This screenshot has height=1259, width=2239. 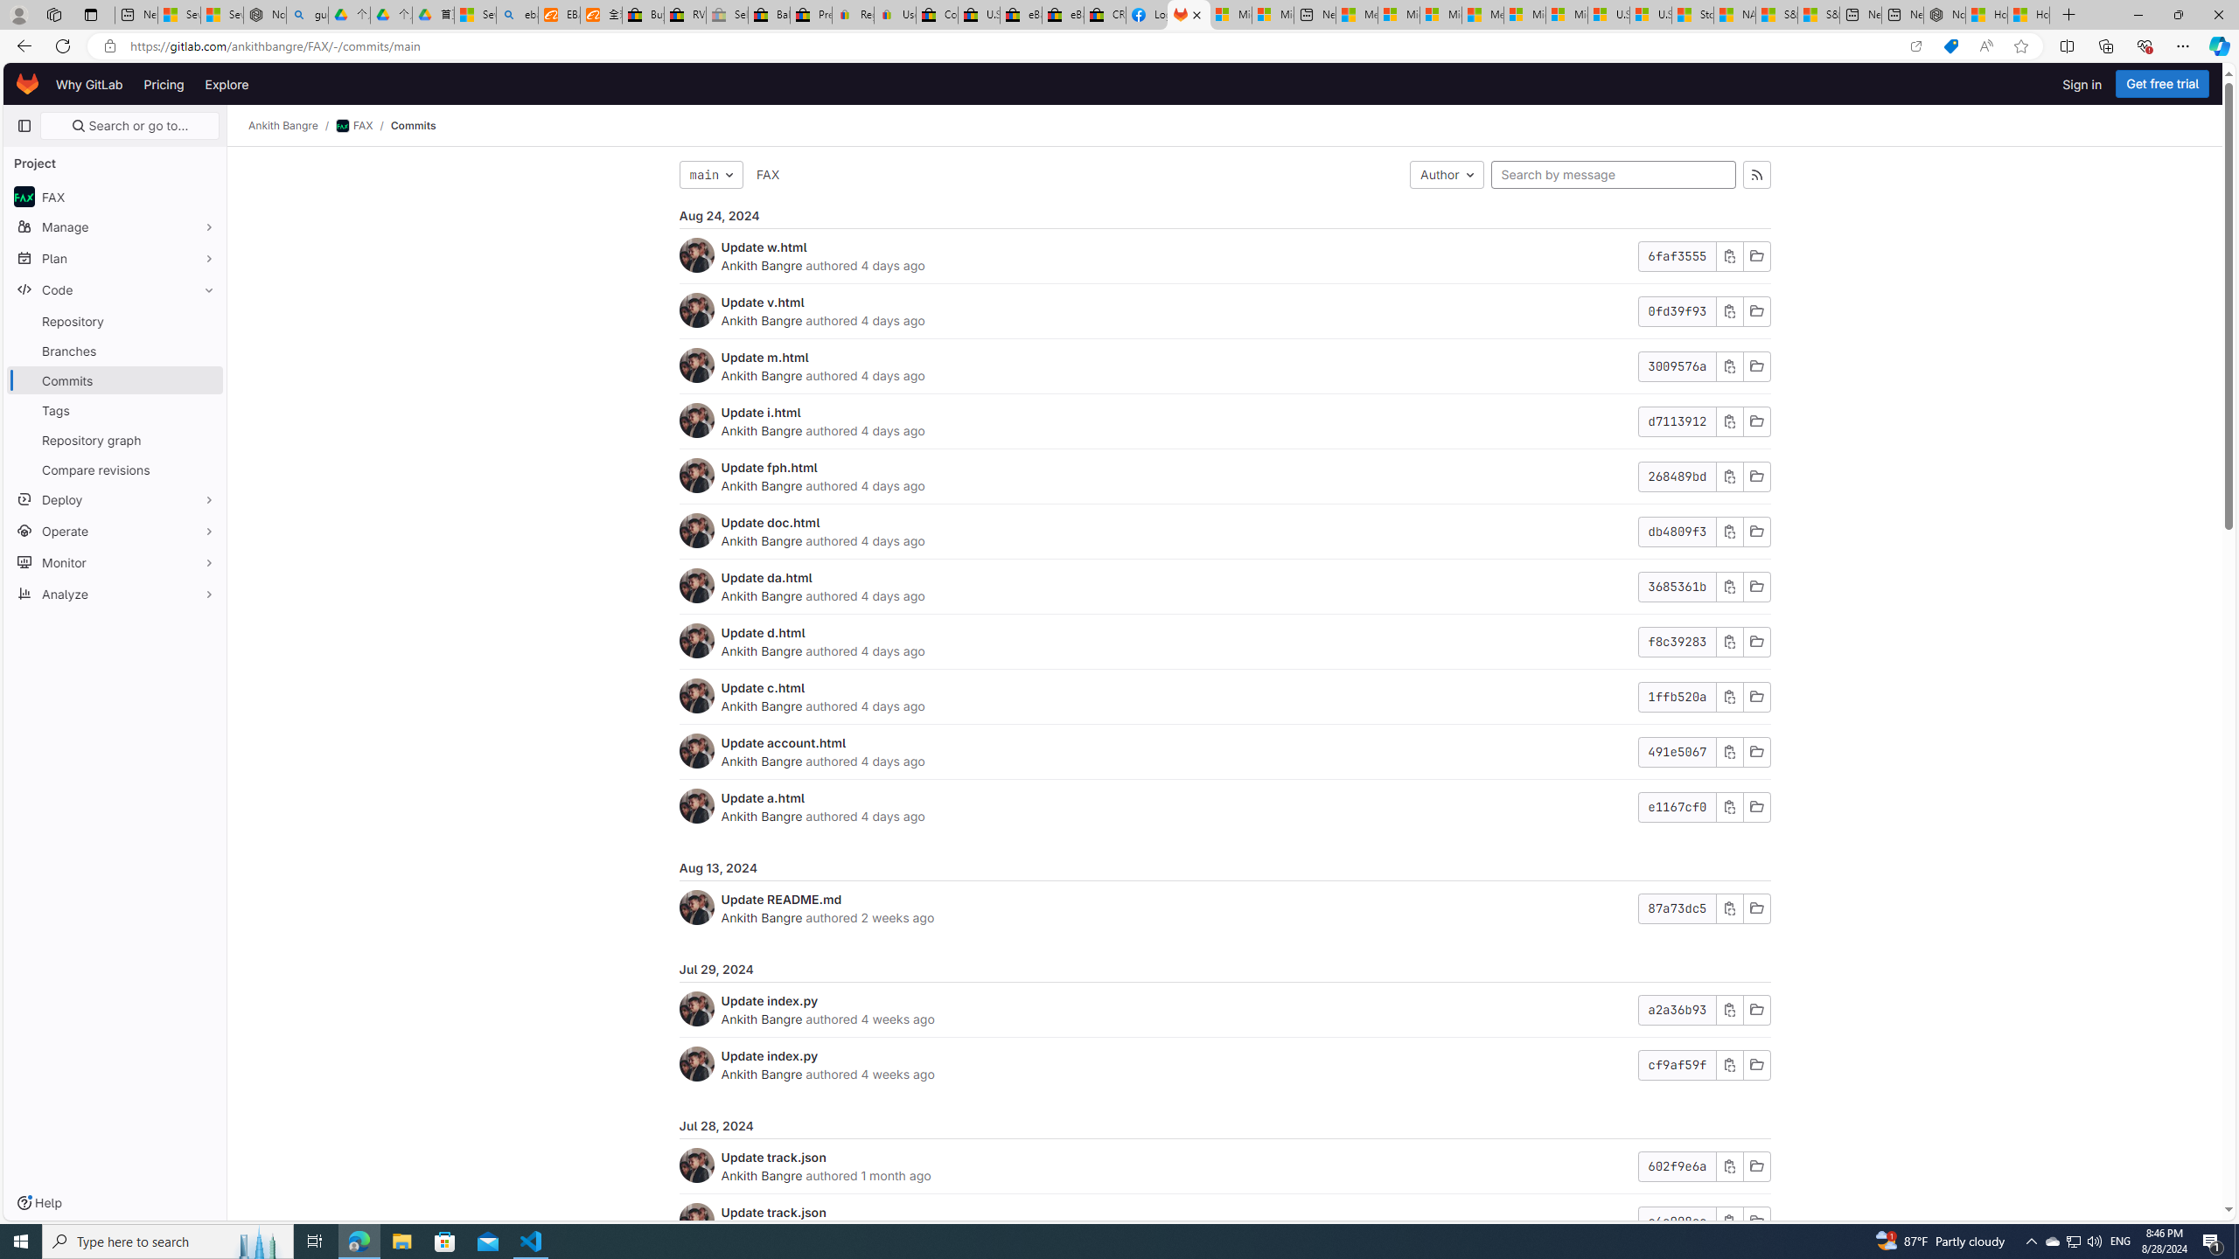 What do you see at coordinates (115, 593) in the screenshot?
I see `Analyze` at bounding box center [115, 593].